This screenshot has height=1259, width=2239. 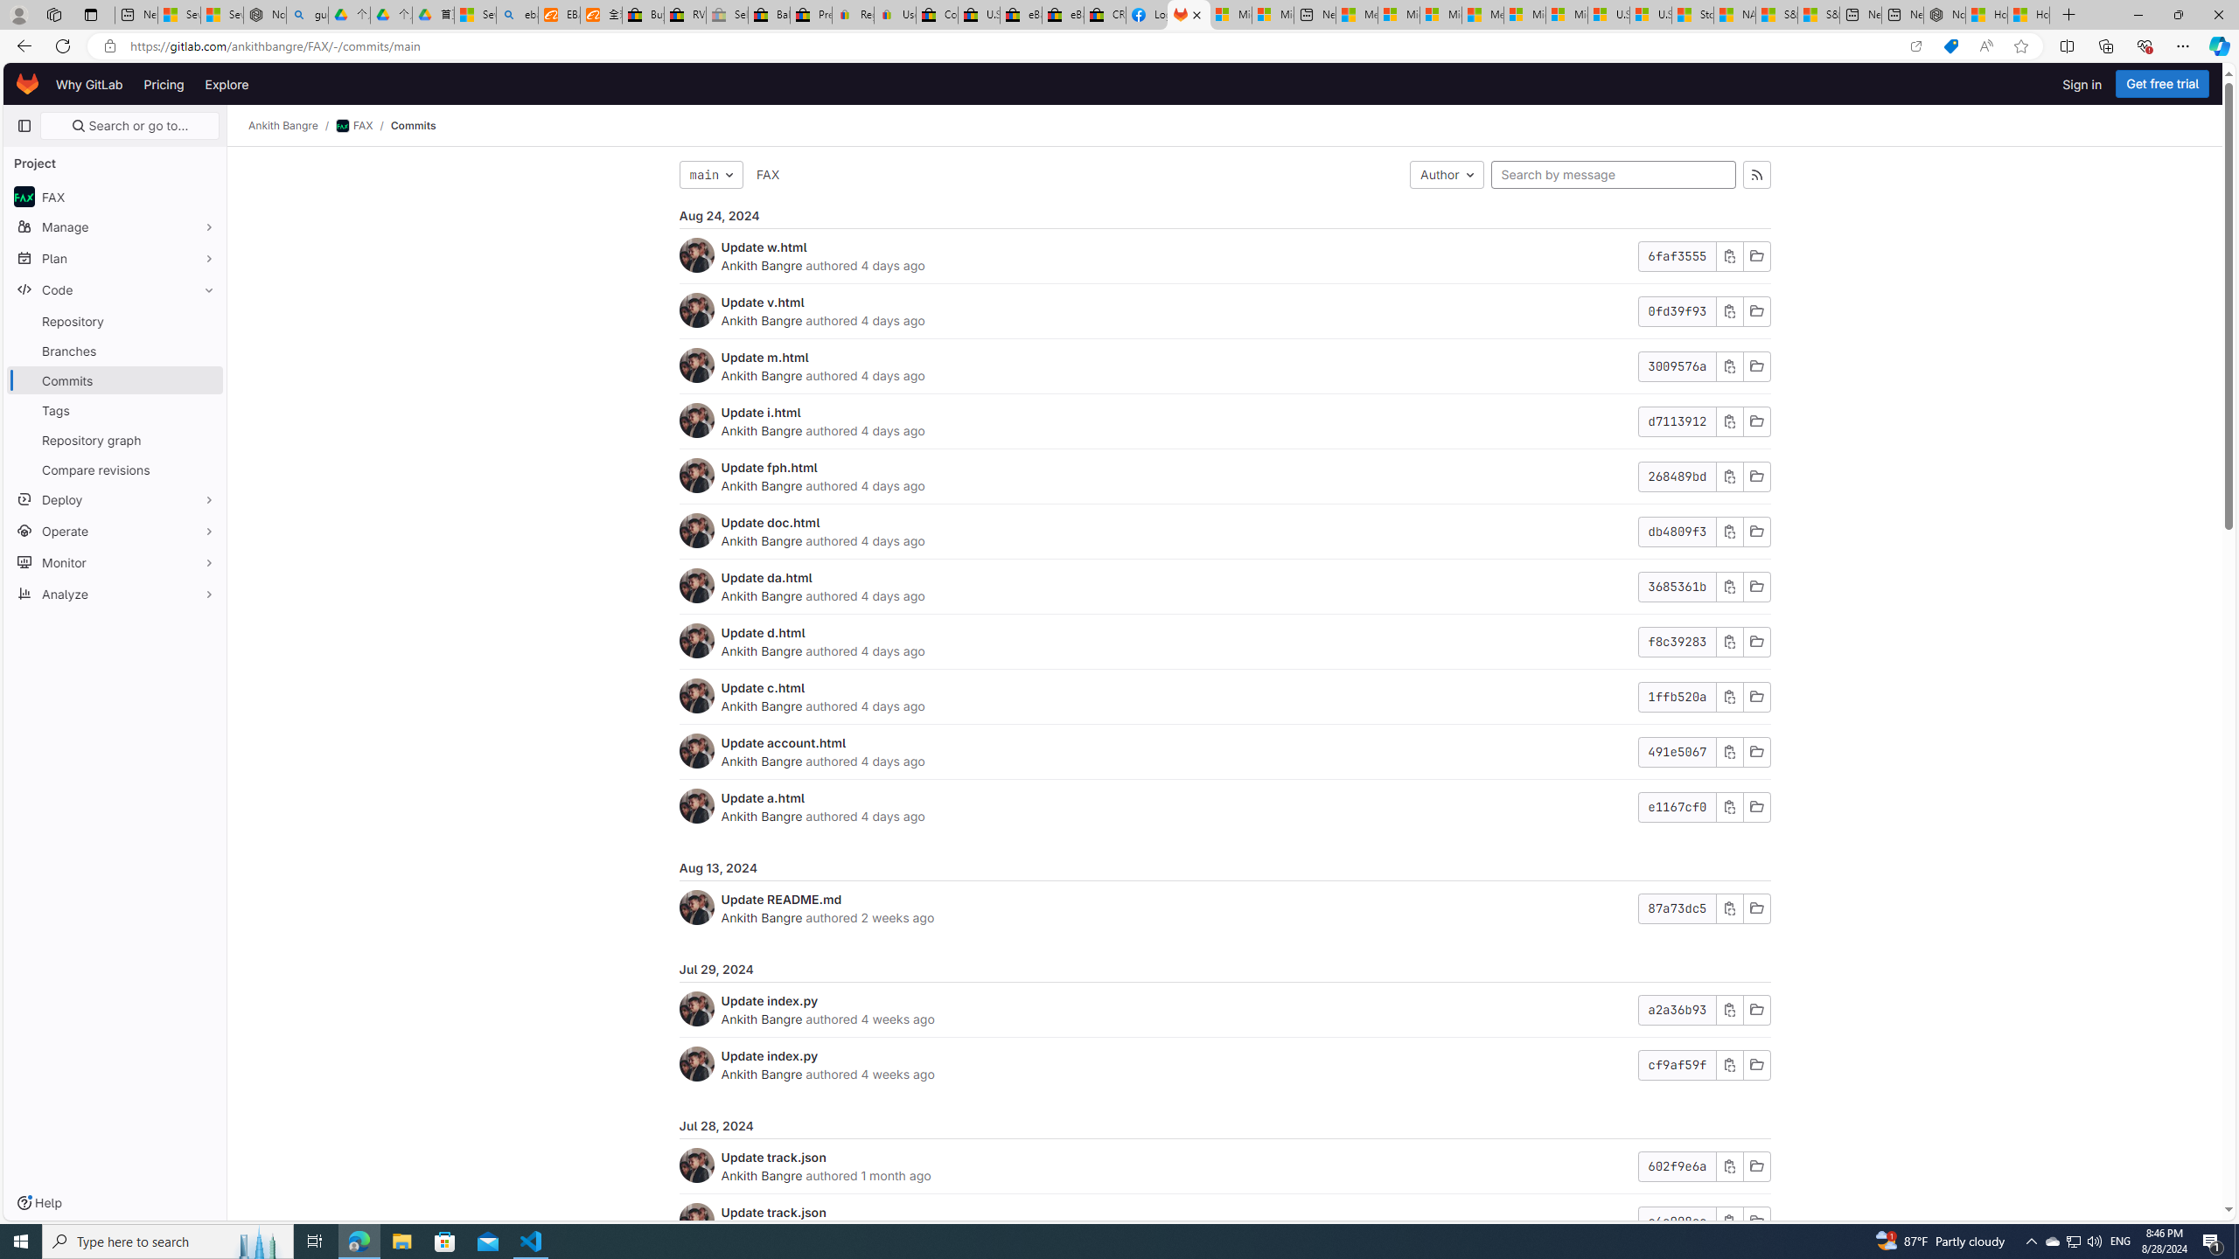 What do you see at coordinates (115, 593) in the screenshot?
I see `Analyze` at bounding box center [115, 593].